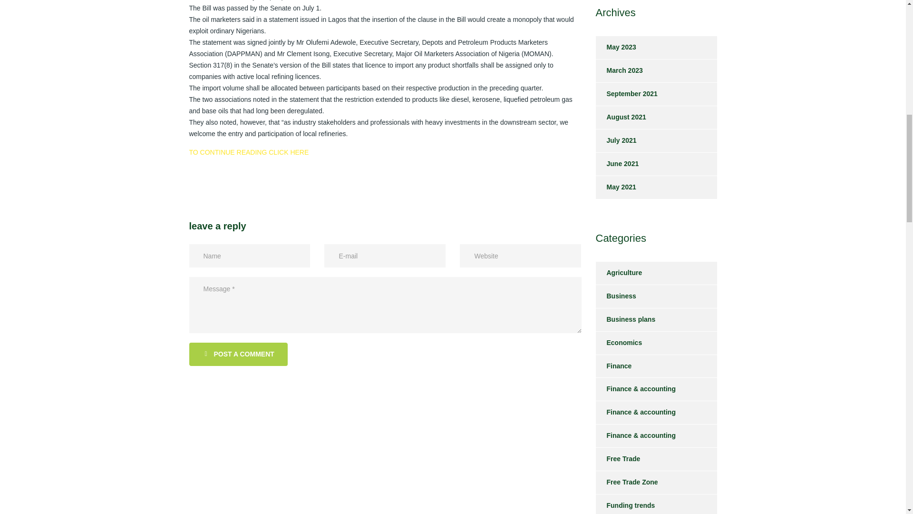 The width and height of the screenshot is (913, 514). Describe the element at coordinates (615, 296) in the screenshot. I see `Business` at that location.